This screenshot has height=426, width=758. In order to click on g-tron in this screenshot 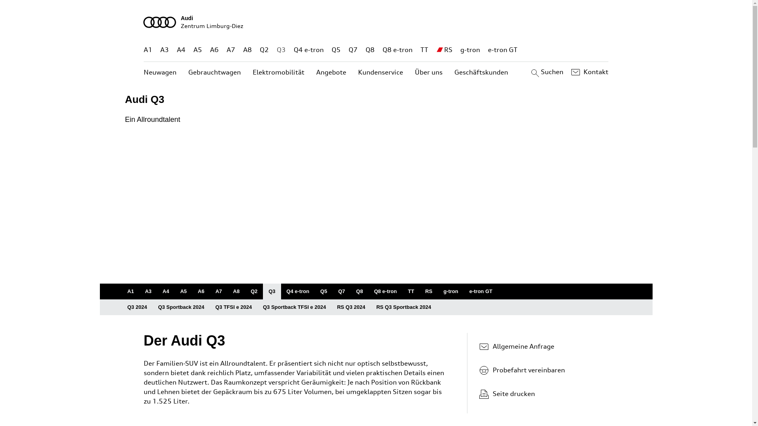, I will do `click(451, 291)`.